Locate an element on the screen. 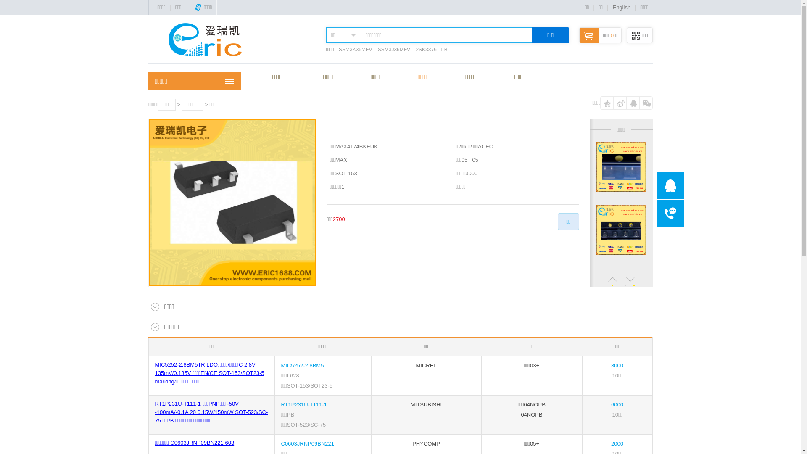 The height and width of the screenshot is (454, 807). English is located at coordinates (621, 8).